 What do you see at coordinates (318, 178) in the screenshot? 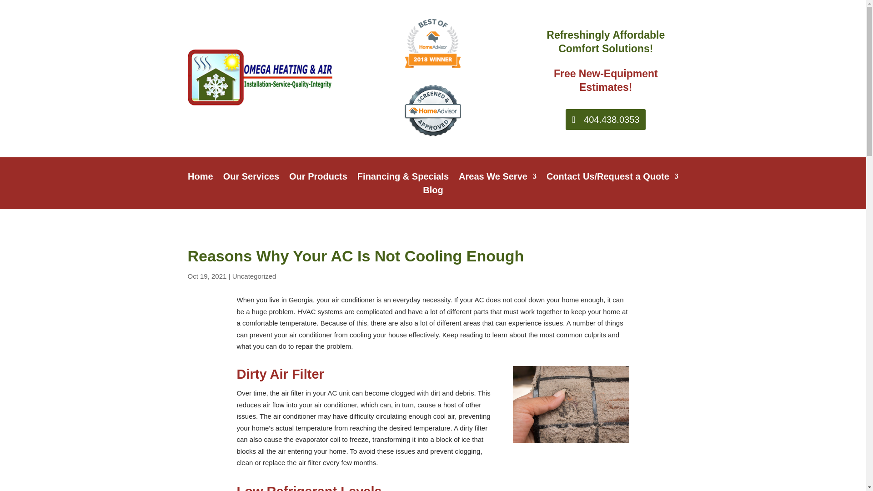
I see `Our Products` at bounding box center [318, 178].